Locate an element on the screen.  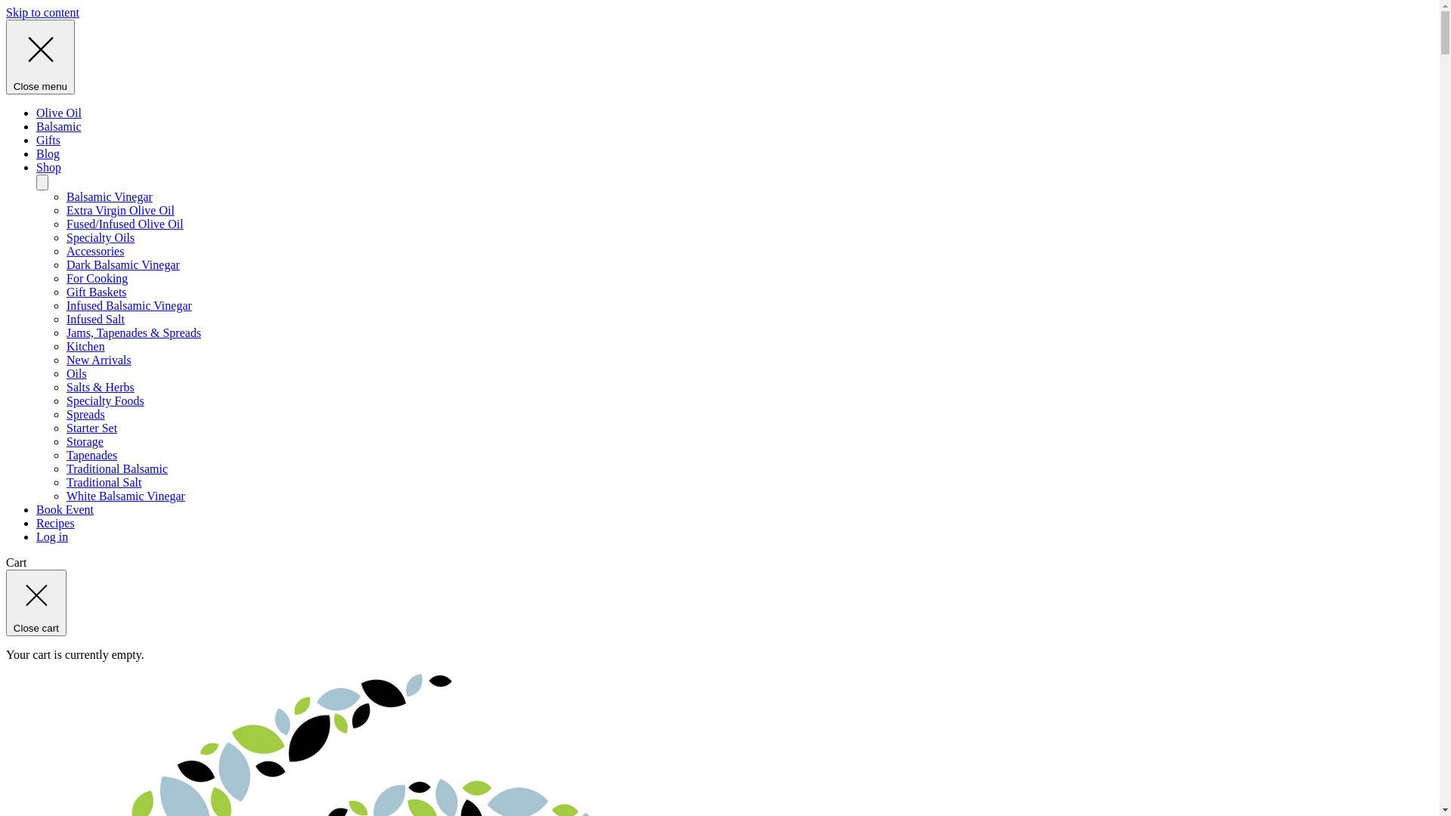
Salts & Herbs is located at coordinates (101, 387).